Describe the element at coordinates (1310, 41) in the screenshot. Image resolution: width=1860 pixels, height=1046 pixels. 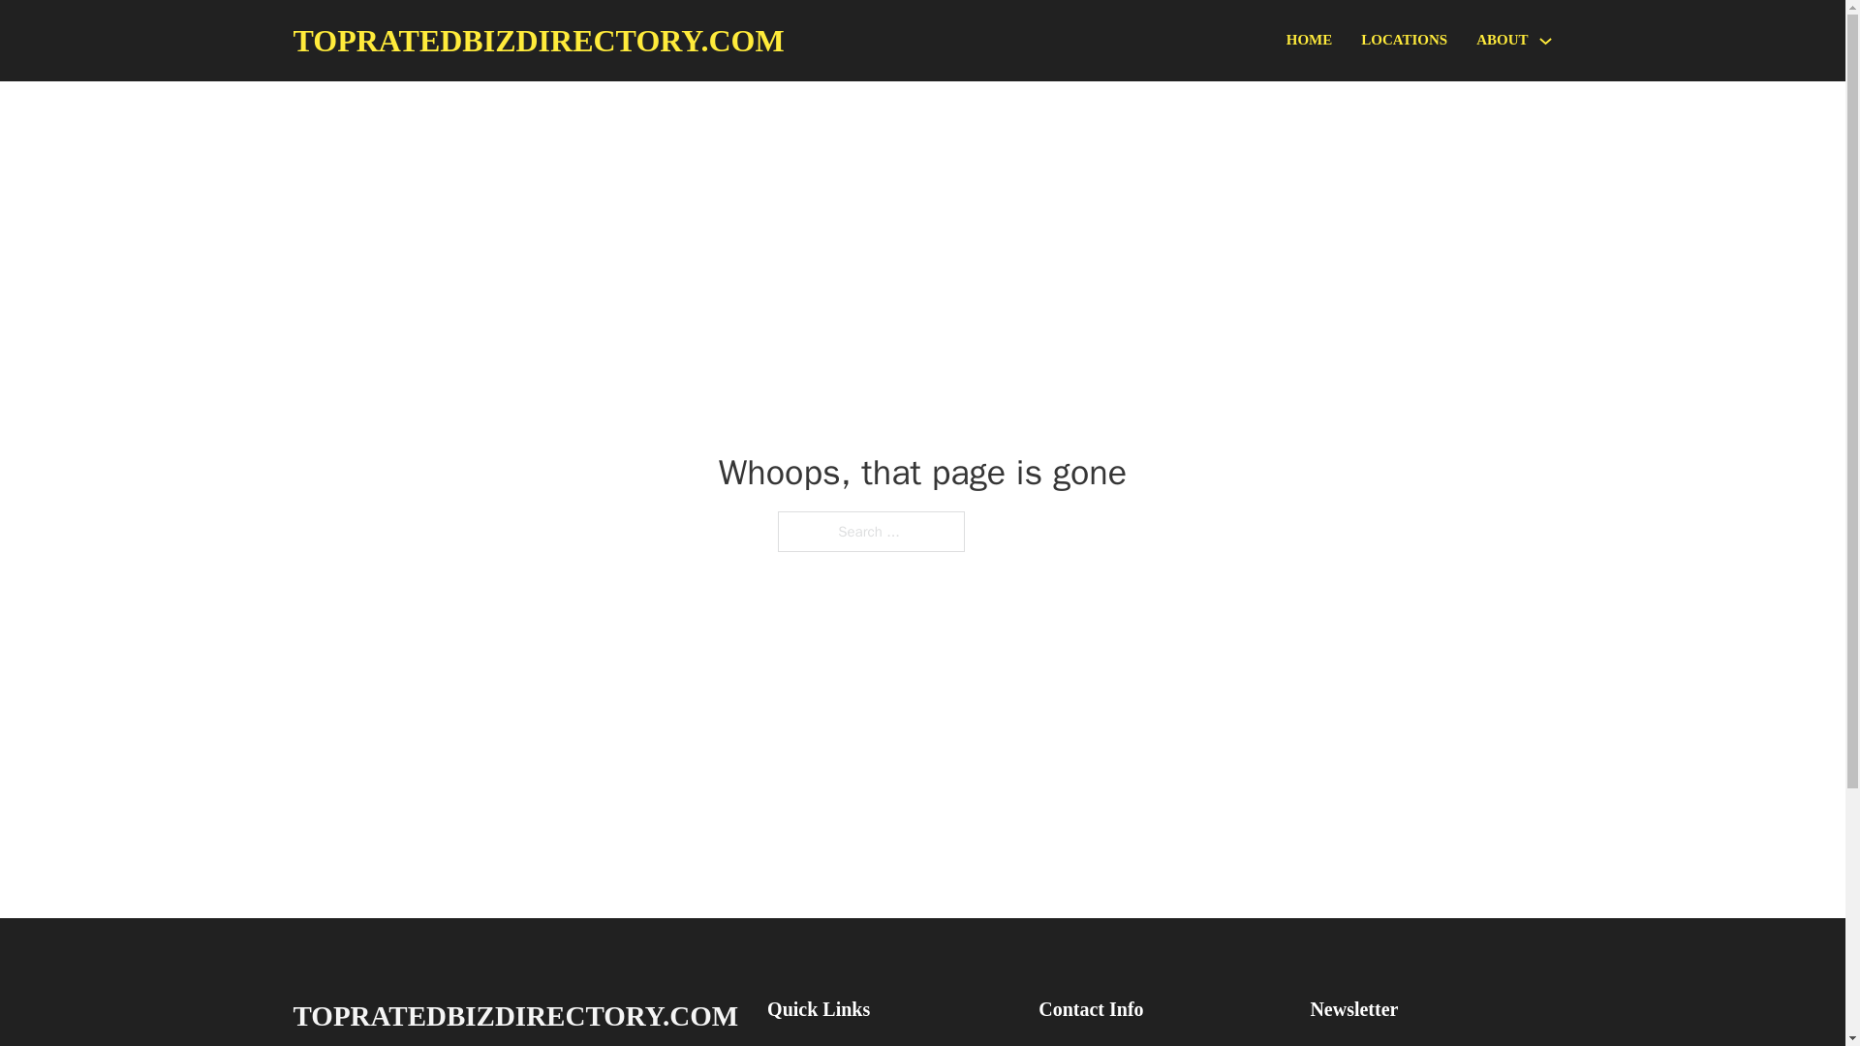
I see `HOME` at that location.